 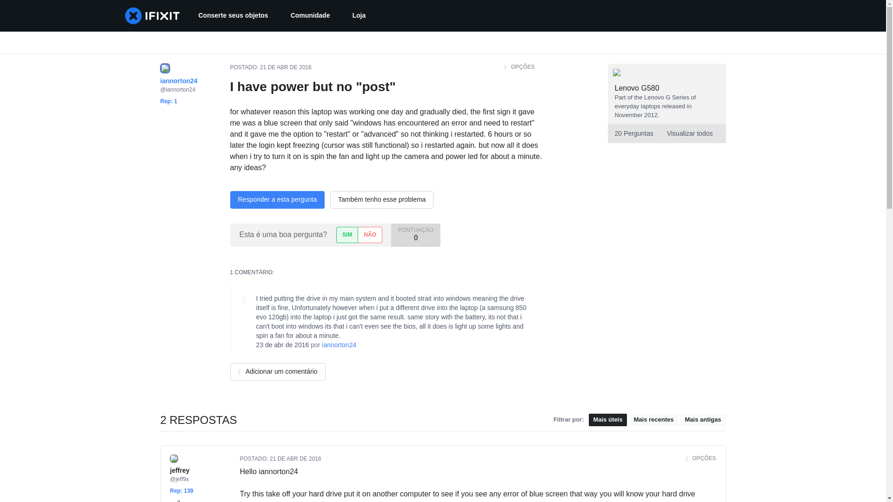 What do you see at coordinates (283, 345) in the screenshot?
I see `Sat, 23 Apr 2016 18:41:24 -0700` at bounding box center [283, 345].